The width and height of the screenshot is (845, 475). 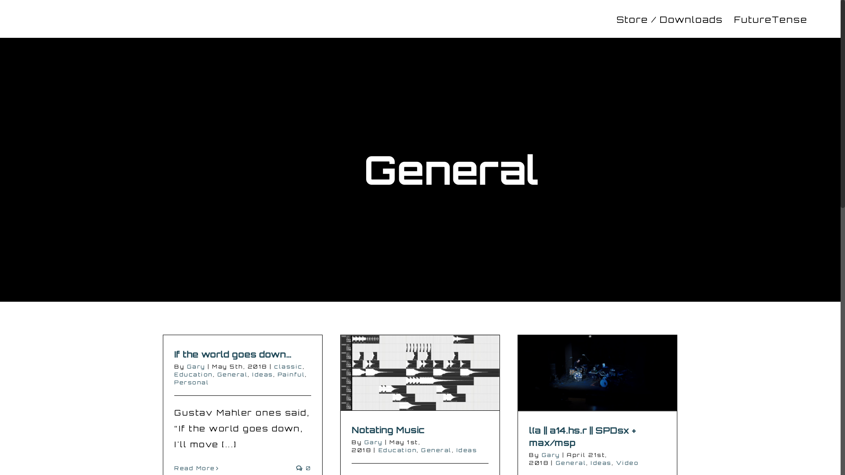 What do you see at coordinates (374, 442) in the screenshot?
I see `Gary` at bounding box center [374, 442].